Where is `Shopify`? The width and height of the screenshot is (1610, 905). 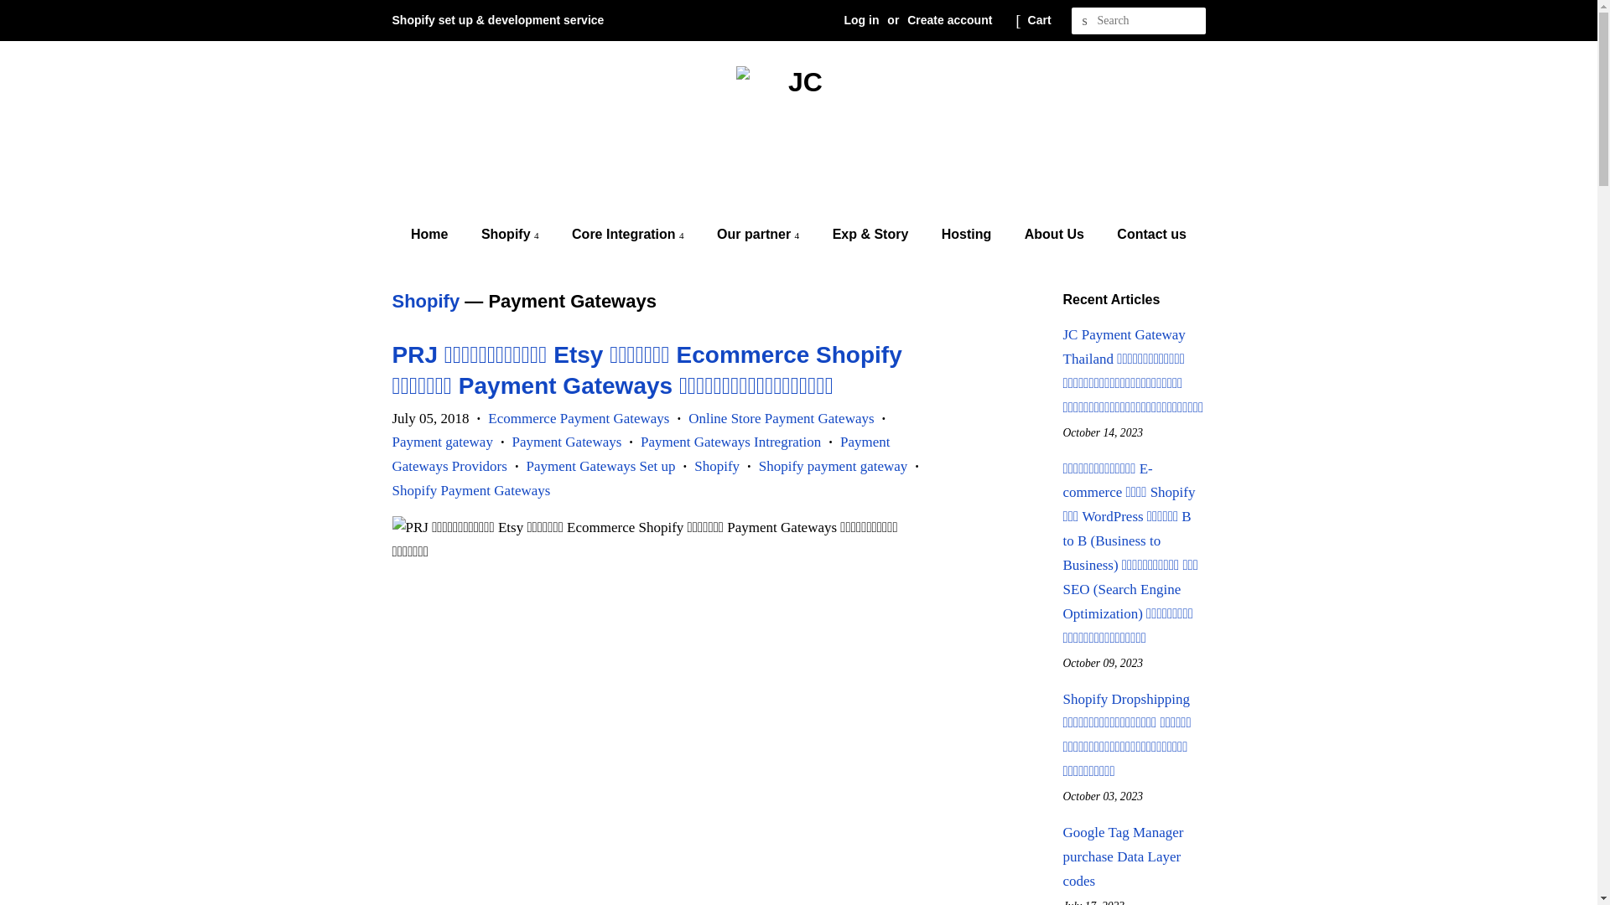 Shopify is located at coordinates (717, 466).